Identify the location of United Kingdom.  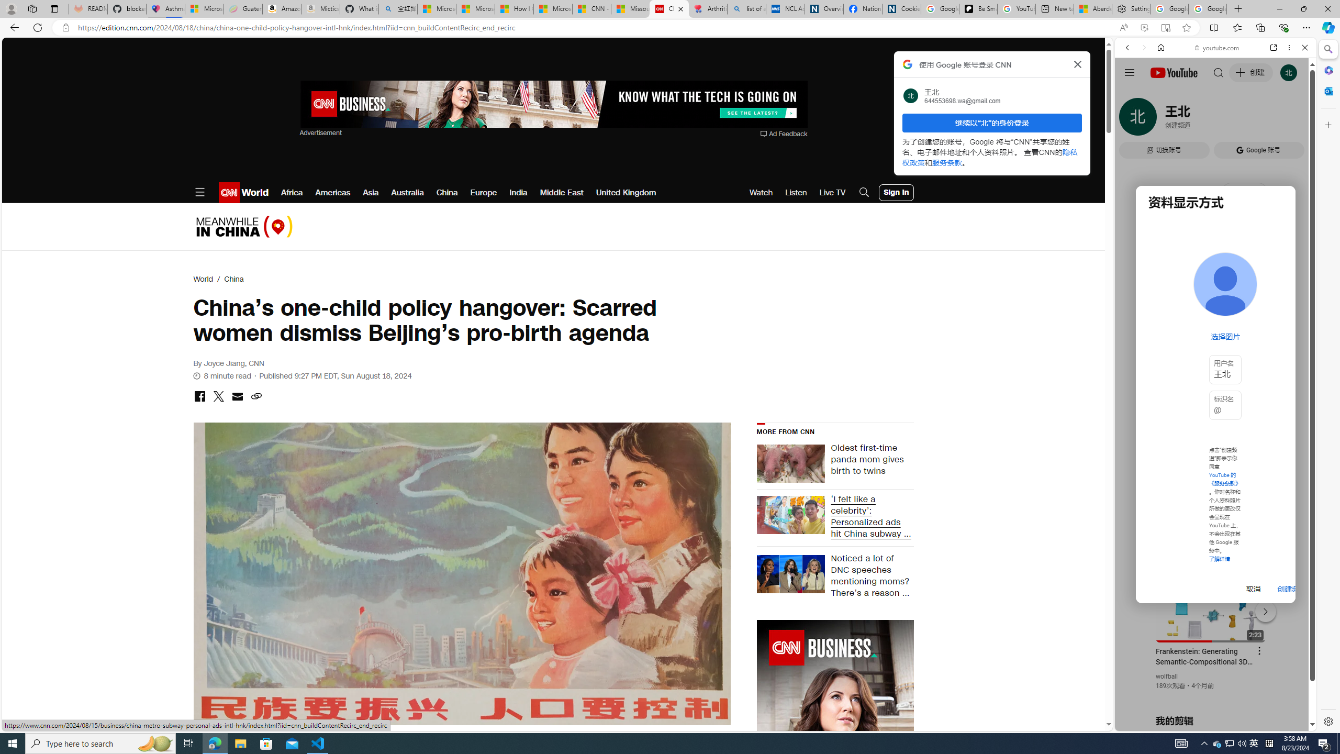
(626, 193).